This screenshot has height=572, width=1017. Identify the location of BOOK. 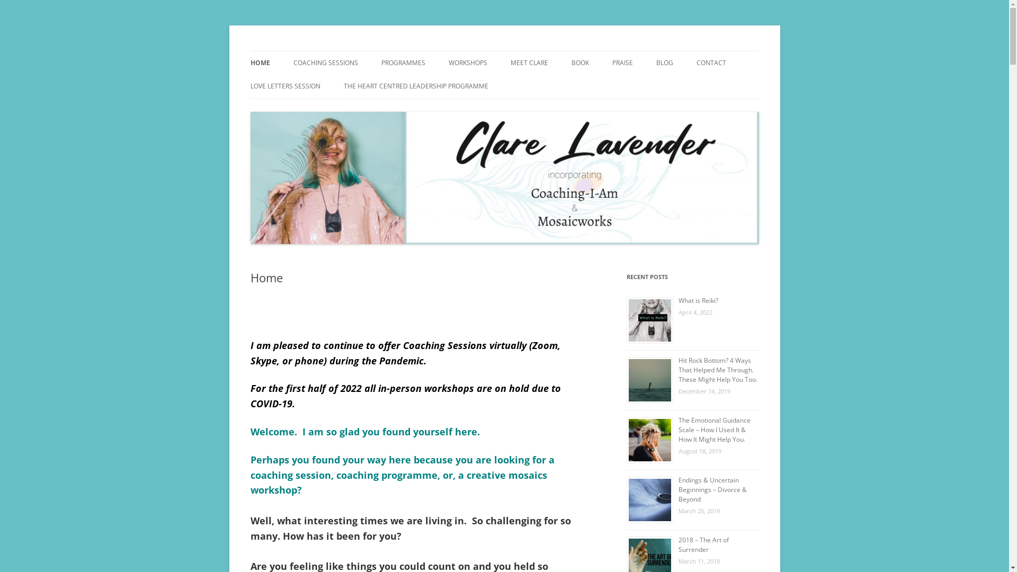
(579, 63).